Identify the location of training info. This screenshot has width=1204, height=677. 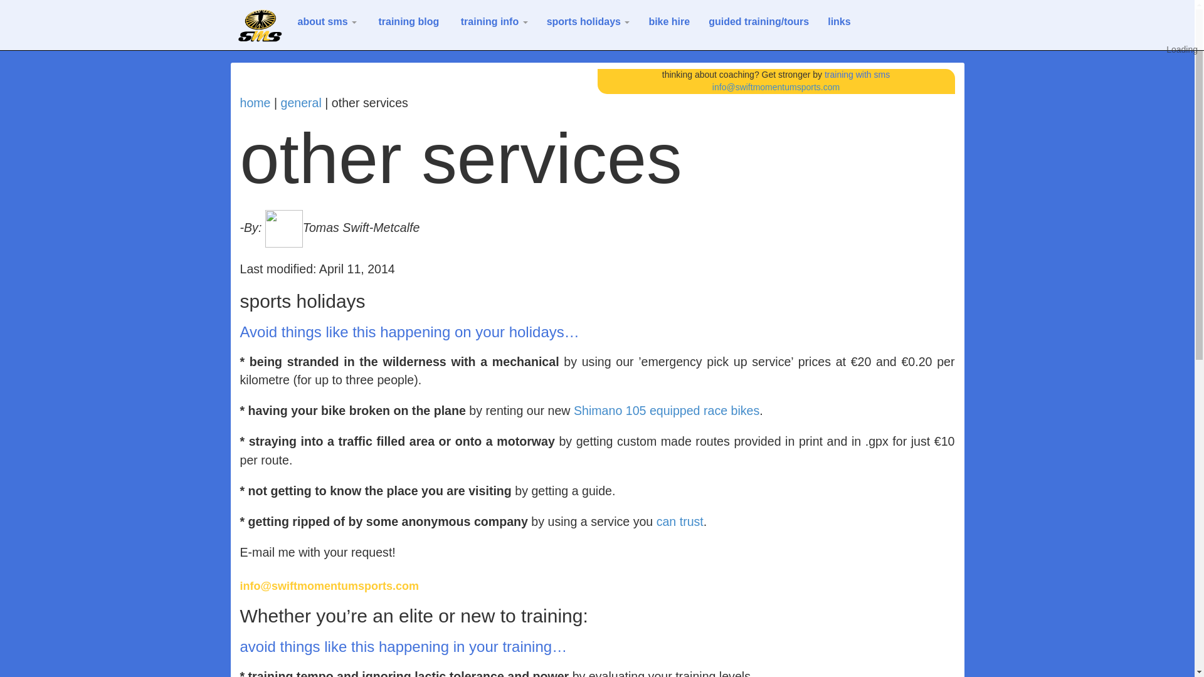
(492, 21).